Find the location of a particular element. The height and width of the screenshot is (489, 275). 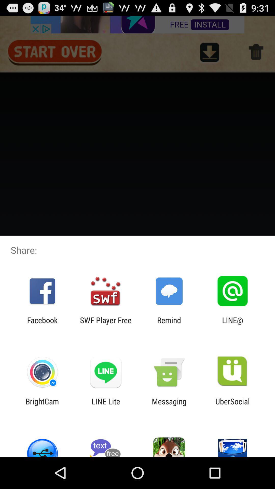

tap the item next to the line lite item is located at coordinates (42, 406).